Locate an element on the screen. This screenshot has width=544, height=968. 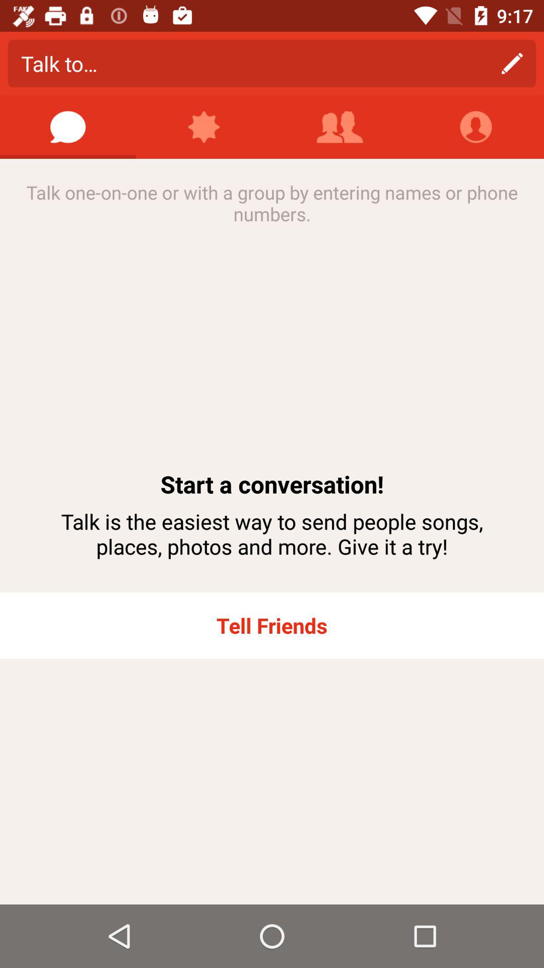
tap the icon at the top left corner is located at coordinates (68, 127).